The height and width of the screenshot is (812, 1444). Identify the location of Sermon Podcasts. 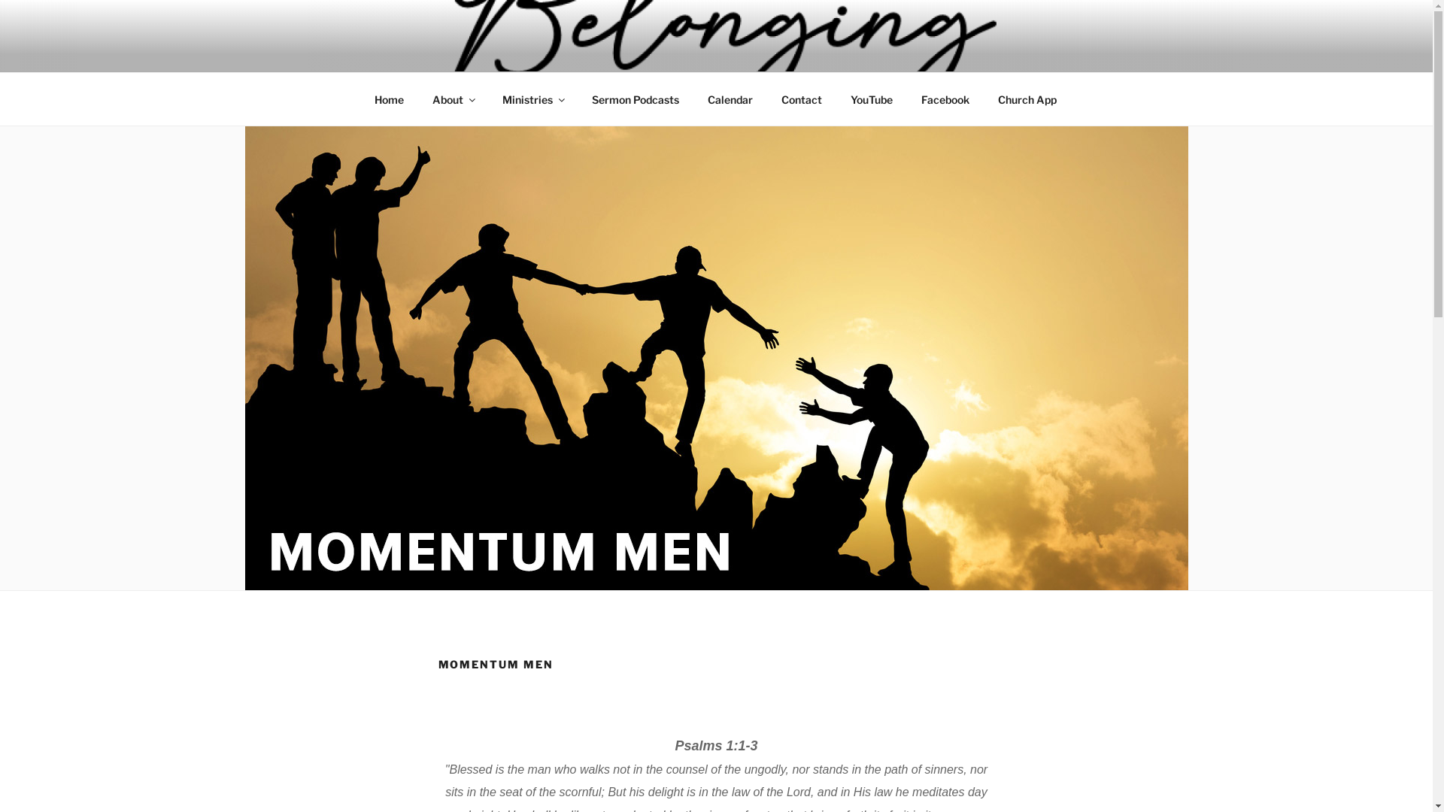
(636, 99).